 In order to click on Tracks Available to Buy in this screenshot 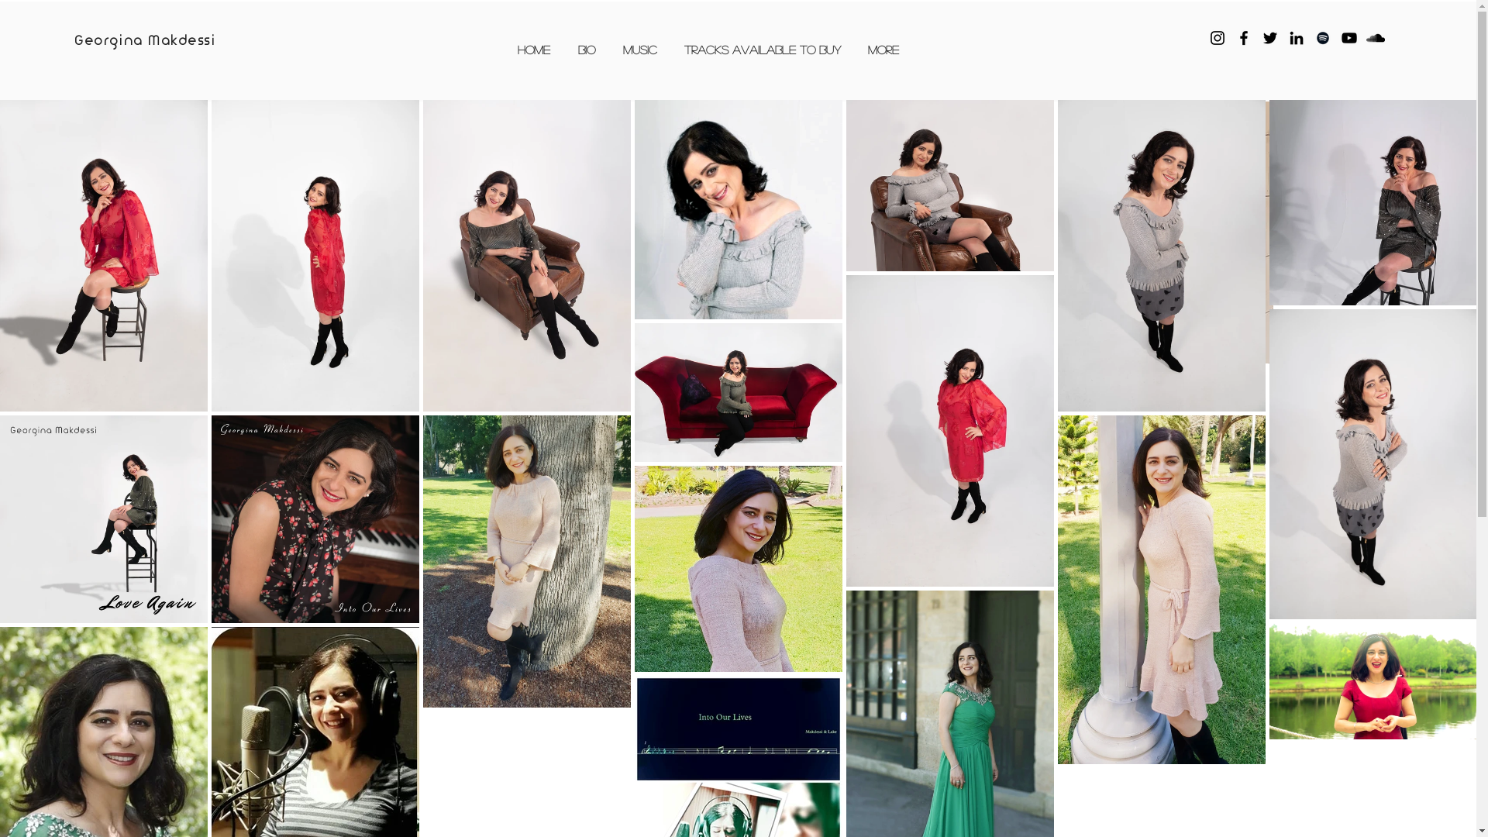, I will do `click(763, 50)`.